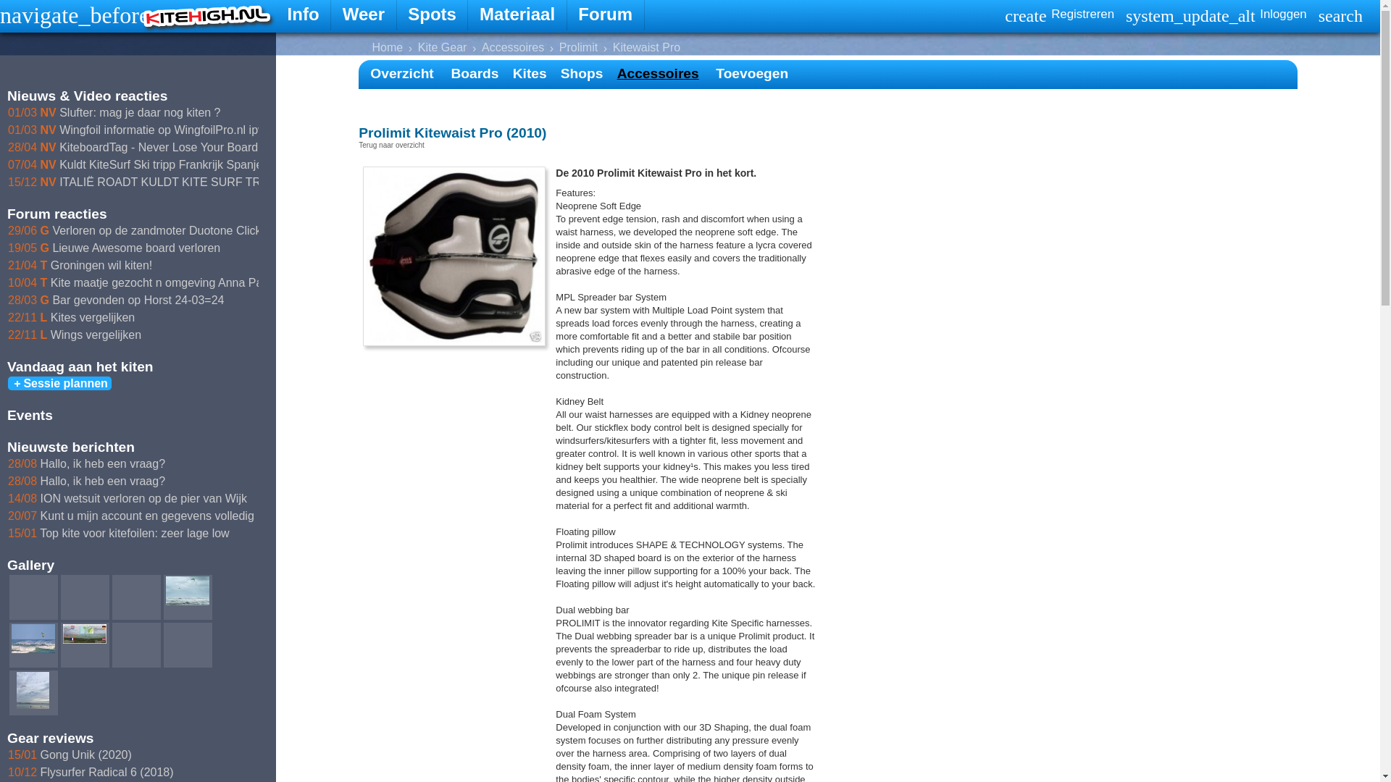  I want to click on tiemerietveld.jpg, so click(187, 590).